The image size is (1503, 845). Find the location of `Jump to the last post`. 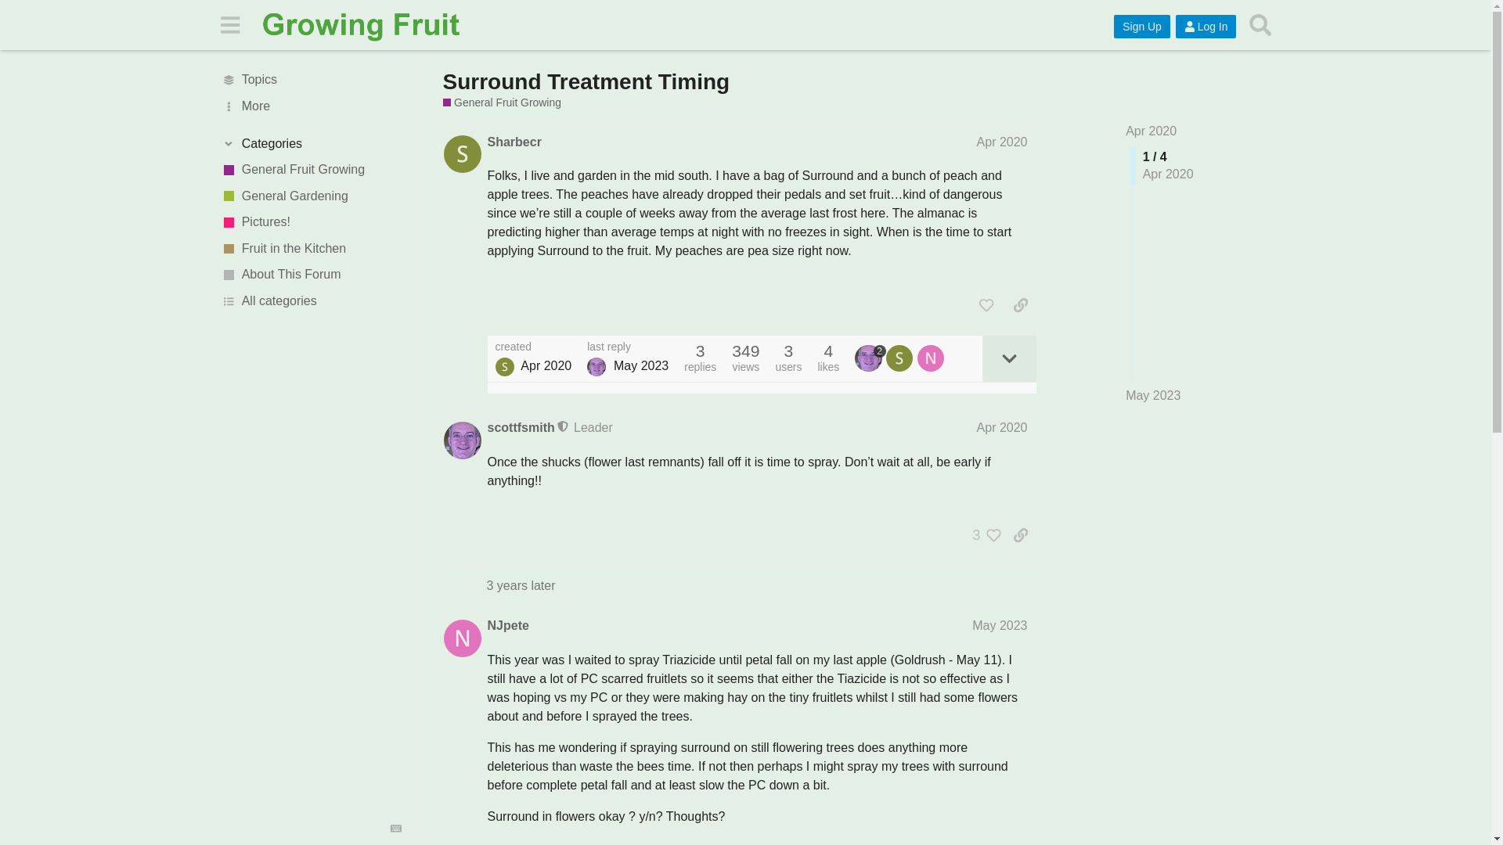

Jump to the last post is located at coordinates (1152, 395).